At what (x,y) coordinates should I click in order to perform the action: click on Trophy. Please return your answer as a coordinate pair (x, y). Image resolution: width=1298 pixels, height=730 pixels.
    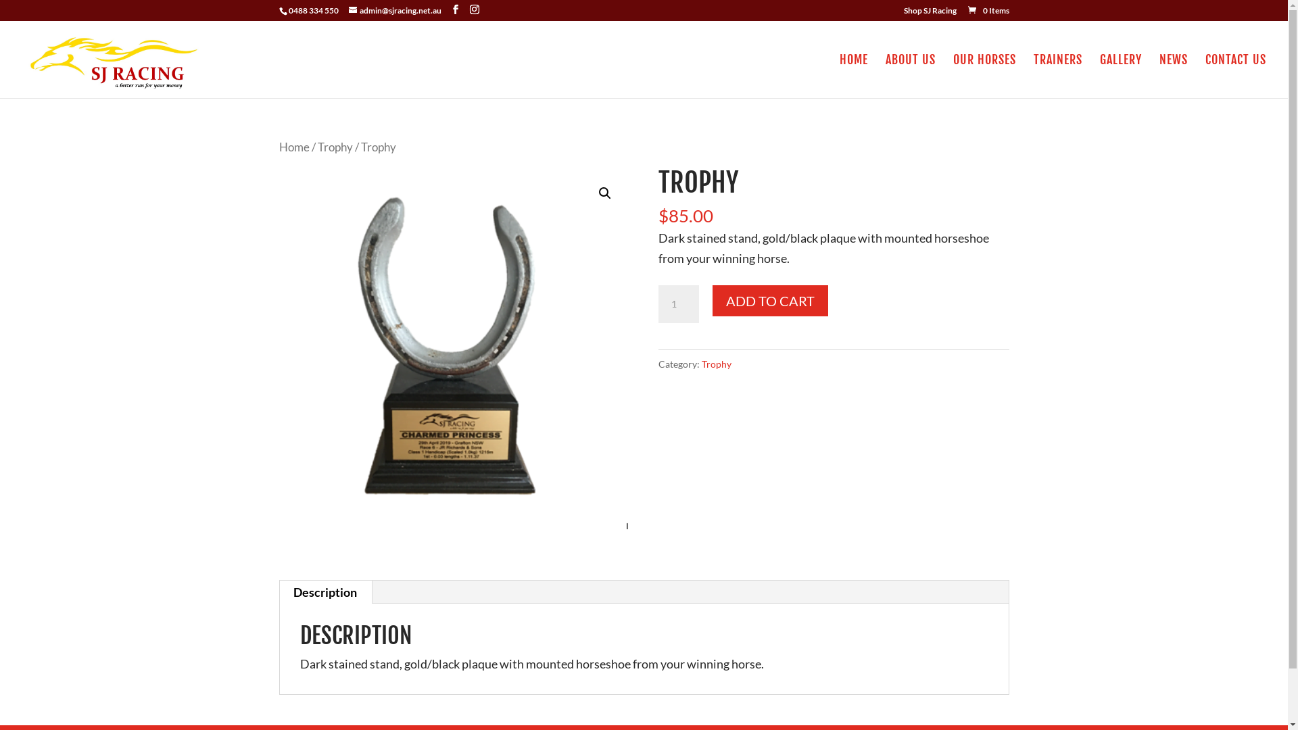
    Looking at the image, I should click on (717, 364).